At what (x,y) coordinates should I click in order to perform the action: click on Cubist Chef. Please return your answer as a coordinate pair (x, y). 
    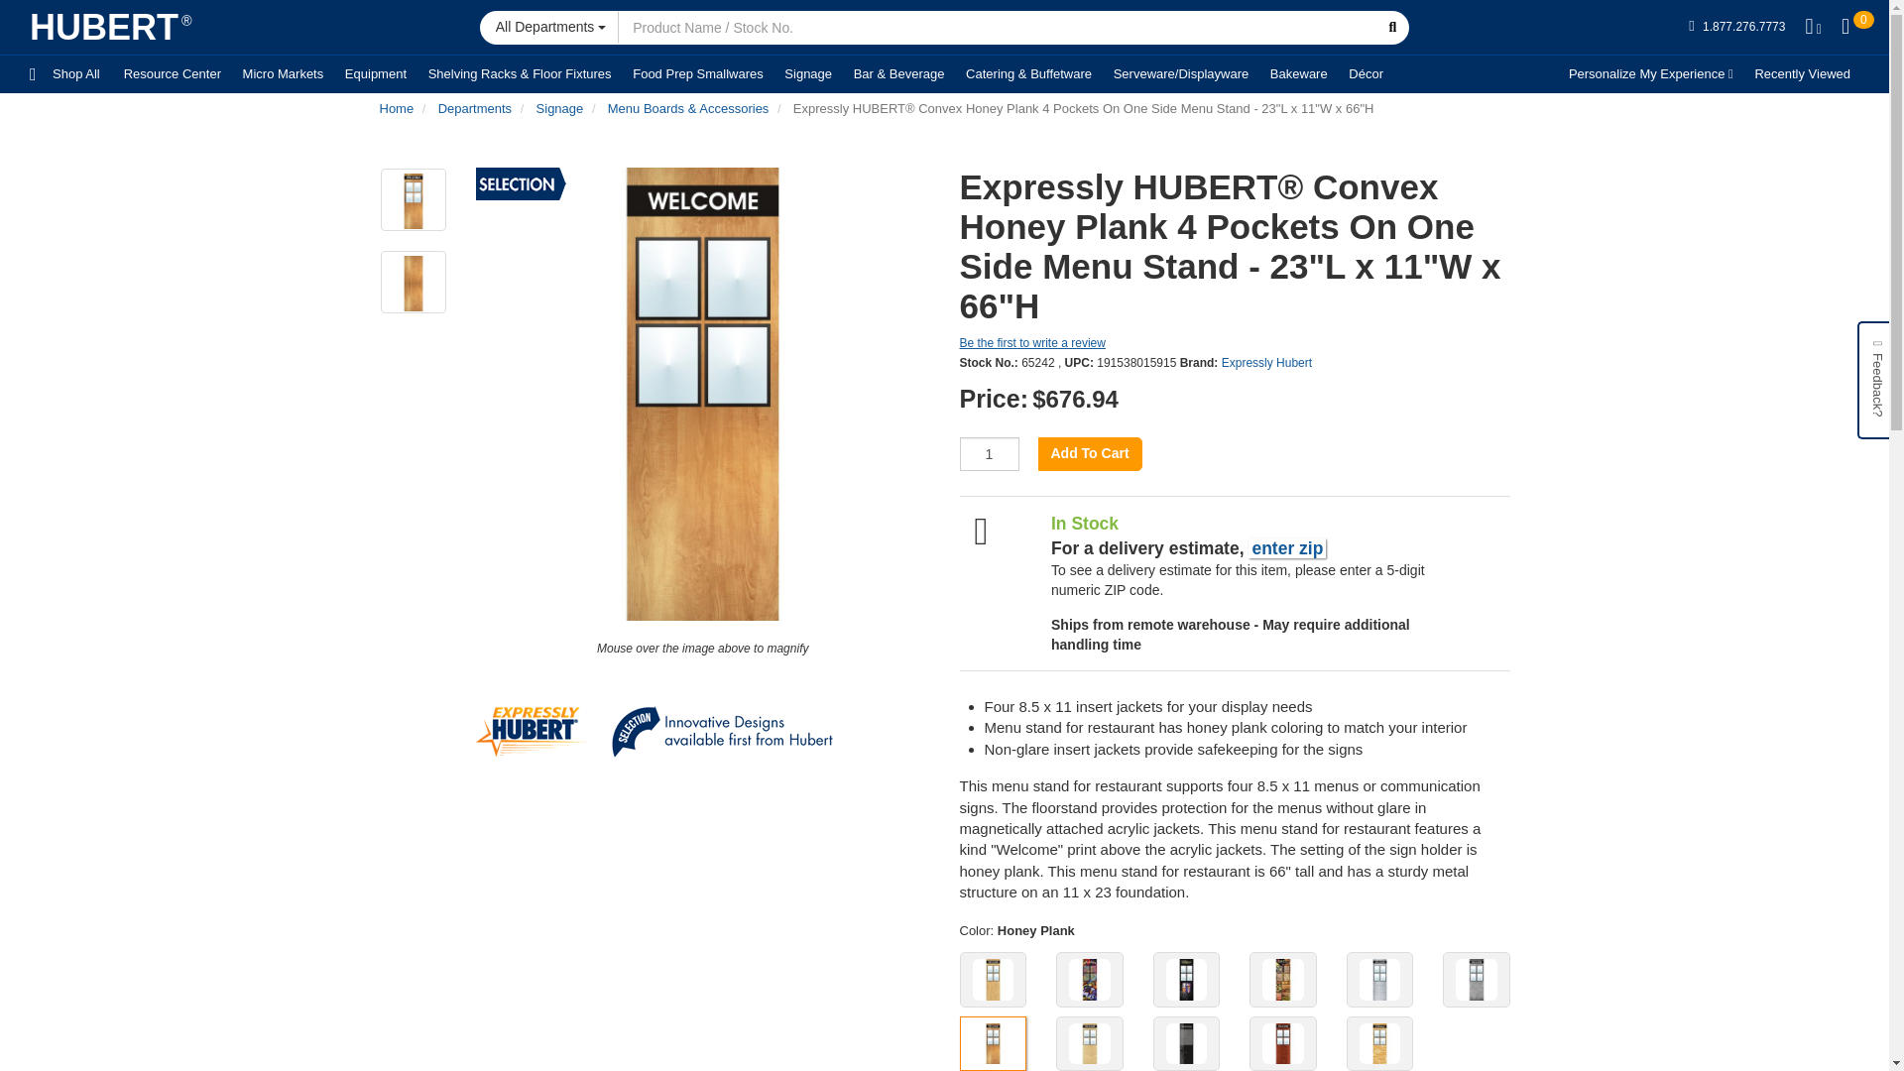
    Looking at the image, I should click on (1186, 979).